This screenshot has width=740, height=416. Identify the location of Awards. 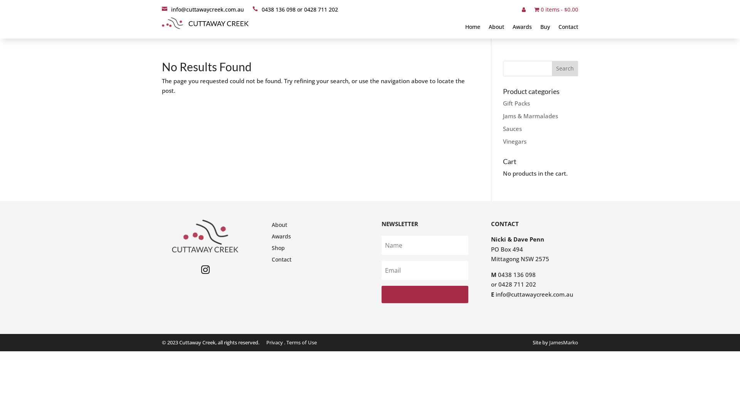
(281, 238).